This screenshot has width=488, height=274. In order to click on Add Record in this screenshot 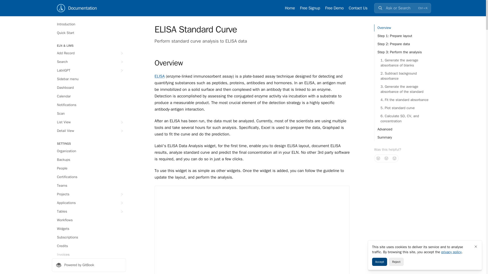, I will do `click(89, 53)`.